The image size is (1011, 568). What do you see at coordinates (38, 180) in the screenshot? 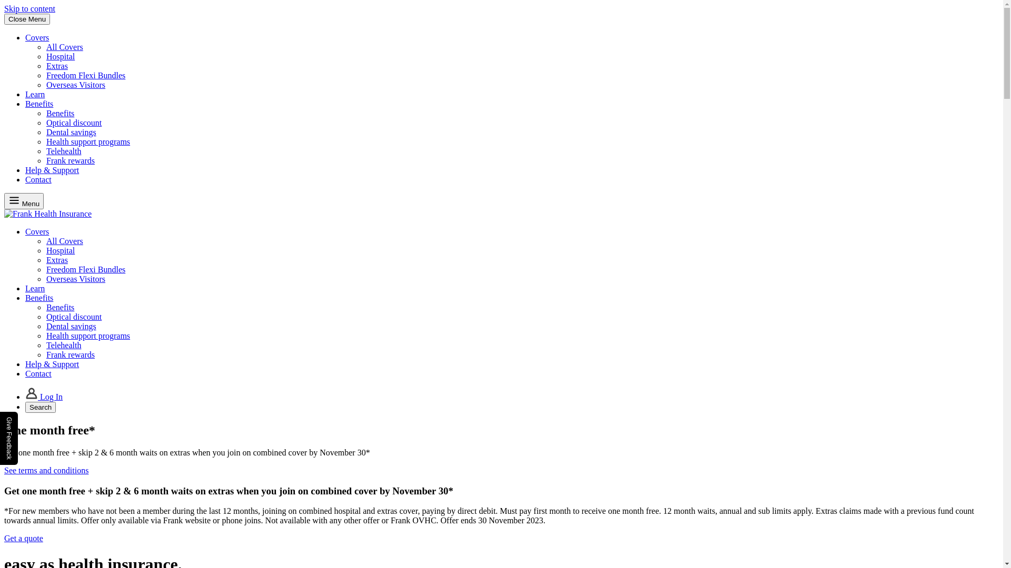
I see `Contact` at bounding box center [38, 180].